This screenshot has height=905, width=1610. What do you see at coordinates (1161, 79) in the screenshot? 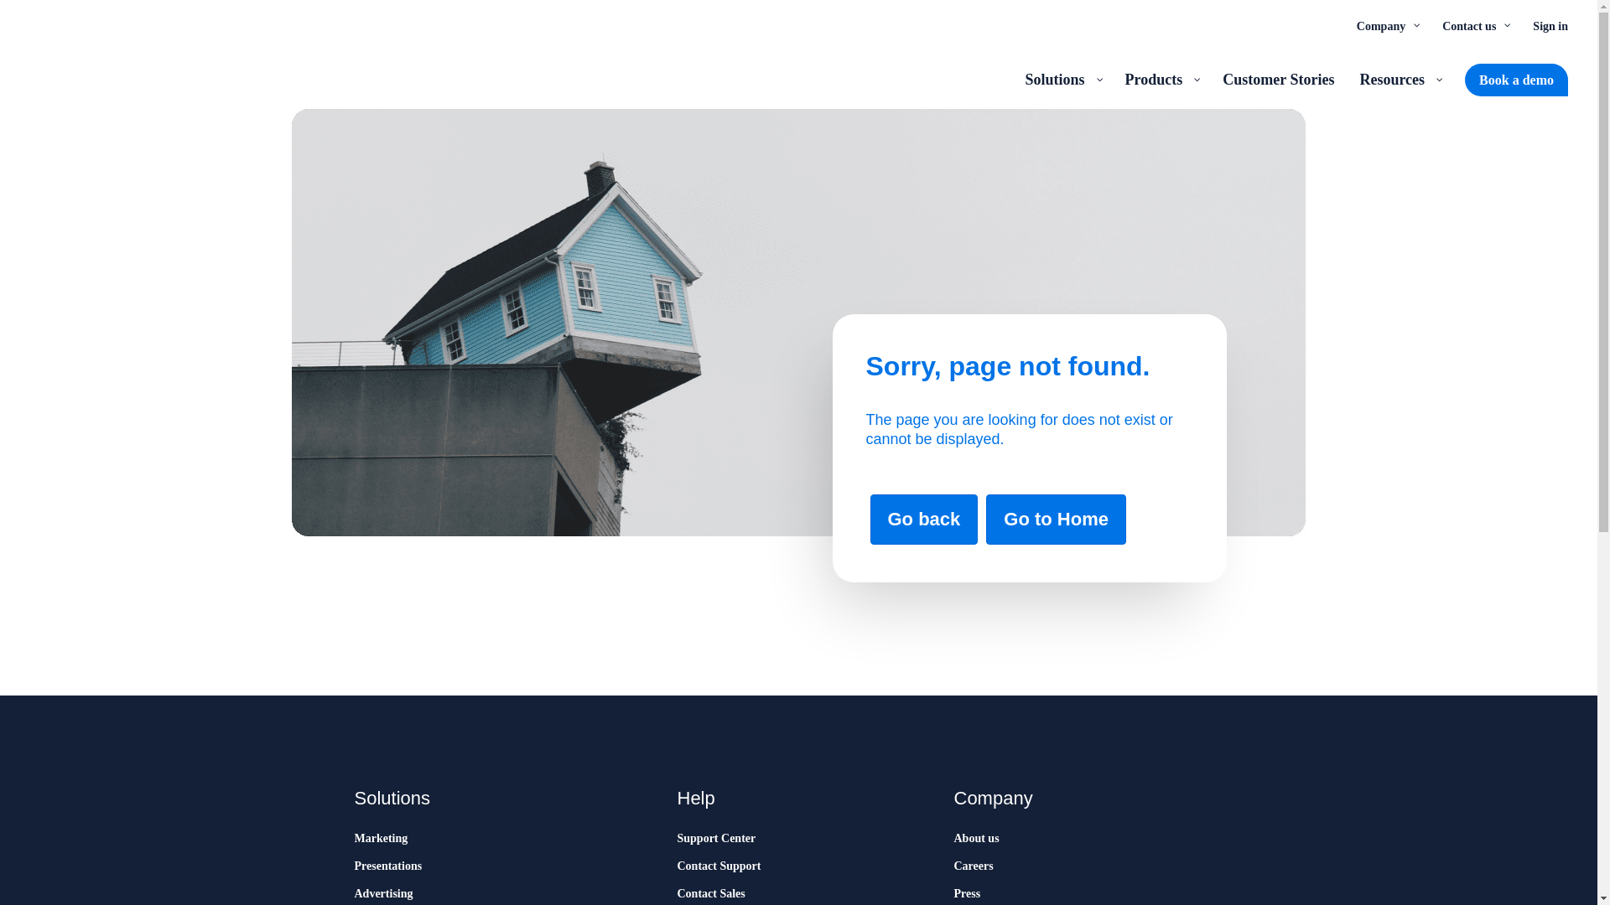
I see `Products` at bounding box center [1161, 79].